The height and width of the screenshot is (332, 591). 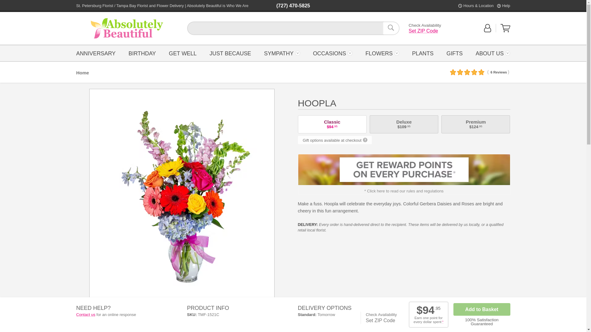 What do you see at coordinates (424, 31) in the screenshot?
I see `Set ZIP Code` at bounding box center [424, 31].